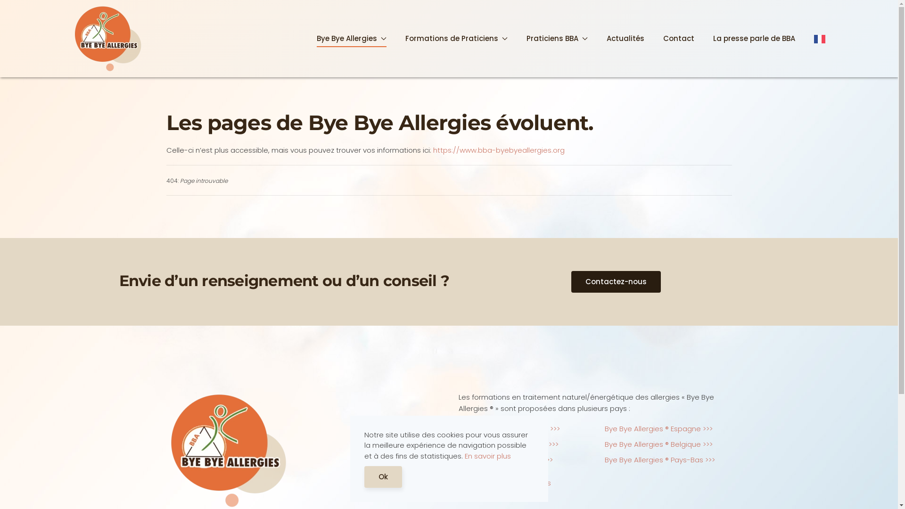 This screenshot has width=905, height=509. I want to click on La presse parle de BBA, so click(754, 39).